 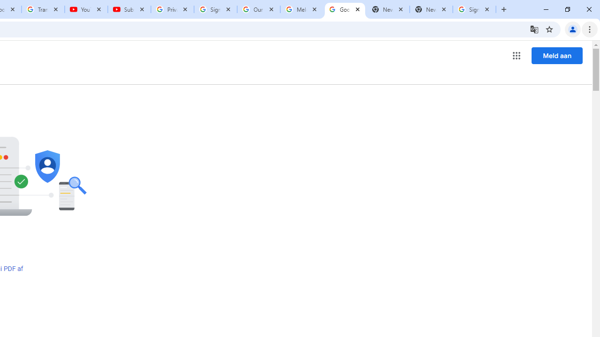 What do you see at coordinates (215, 9) in the screenshot?
I see `Sign in - Google Accounts` at bounding box center [215, 9].